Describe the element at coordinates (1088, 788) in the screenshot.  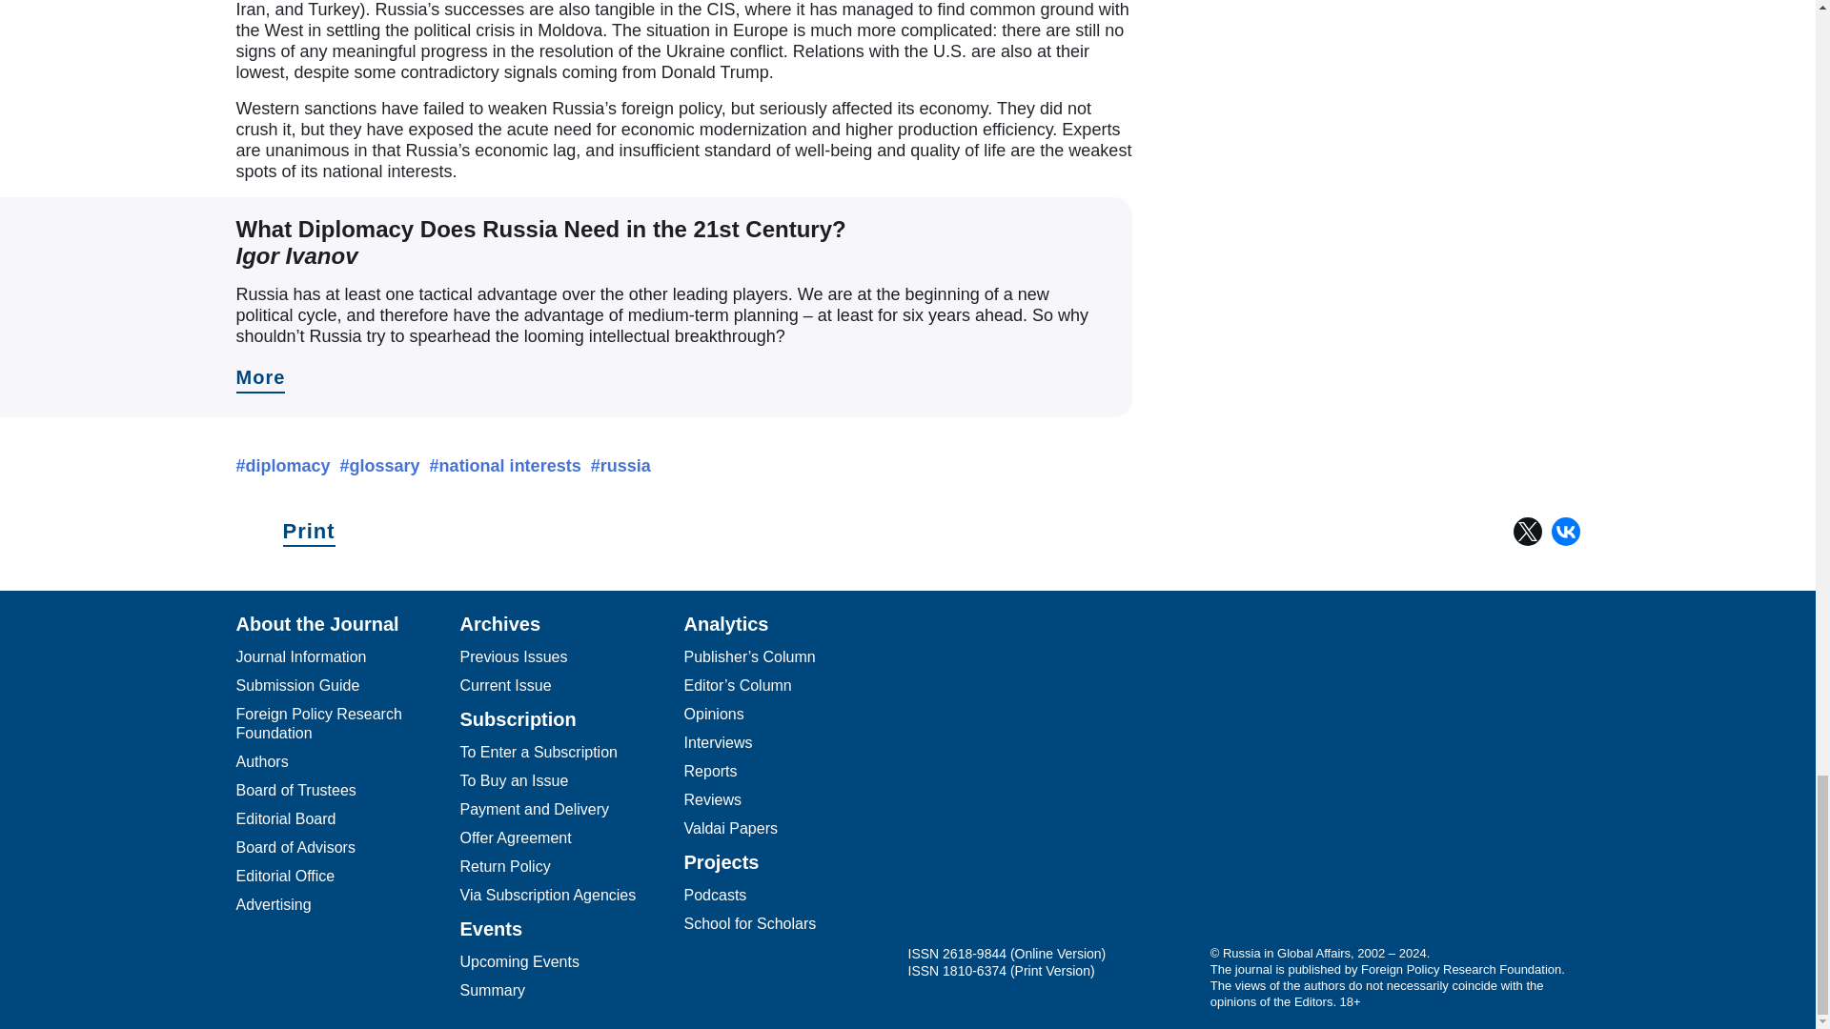
I see `Vkontakte` at that location.